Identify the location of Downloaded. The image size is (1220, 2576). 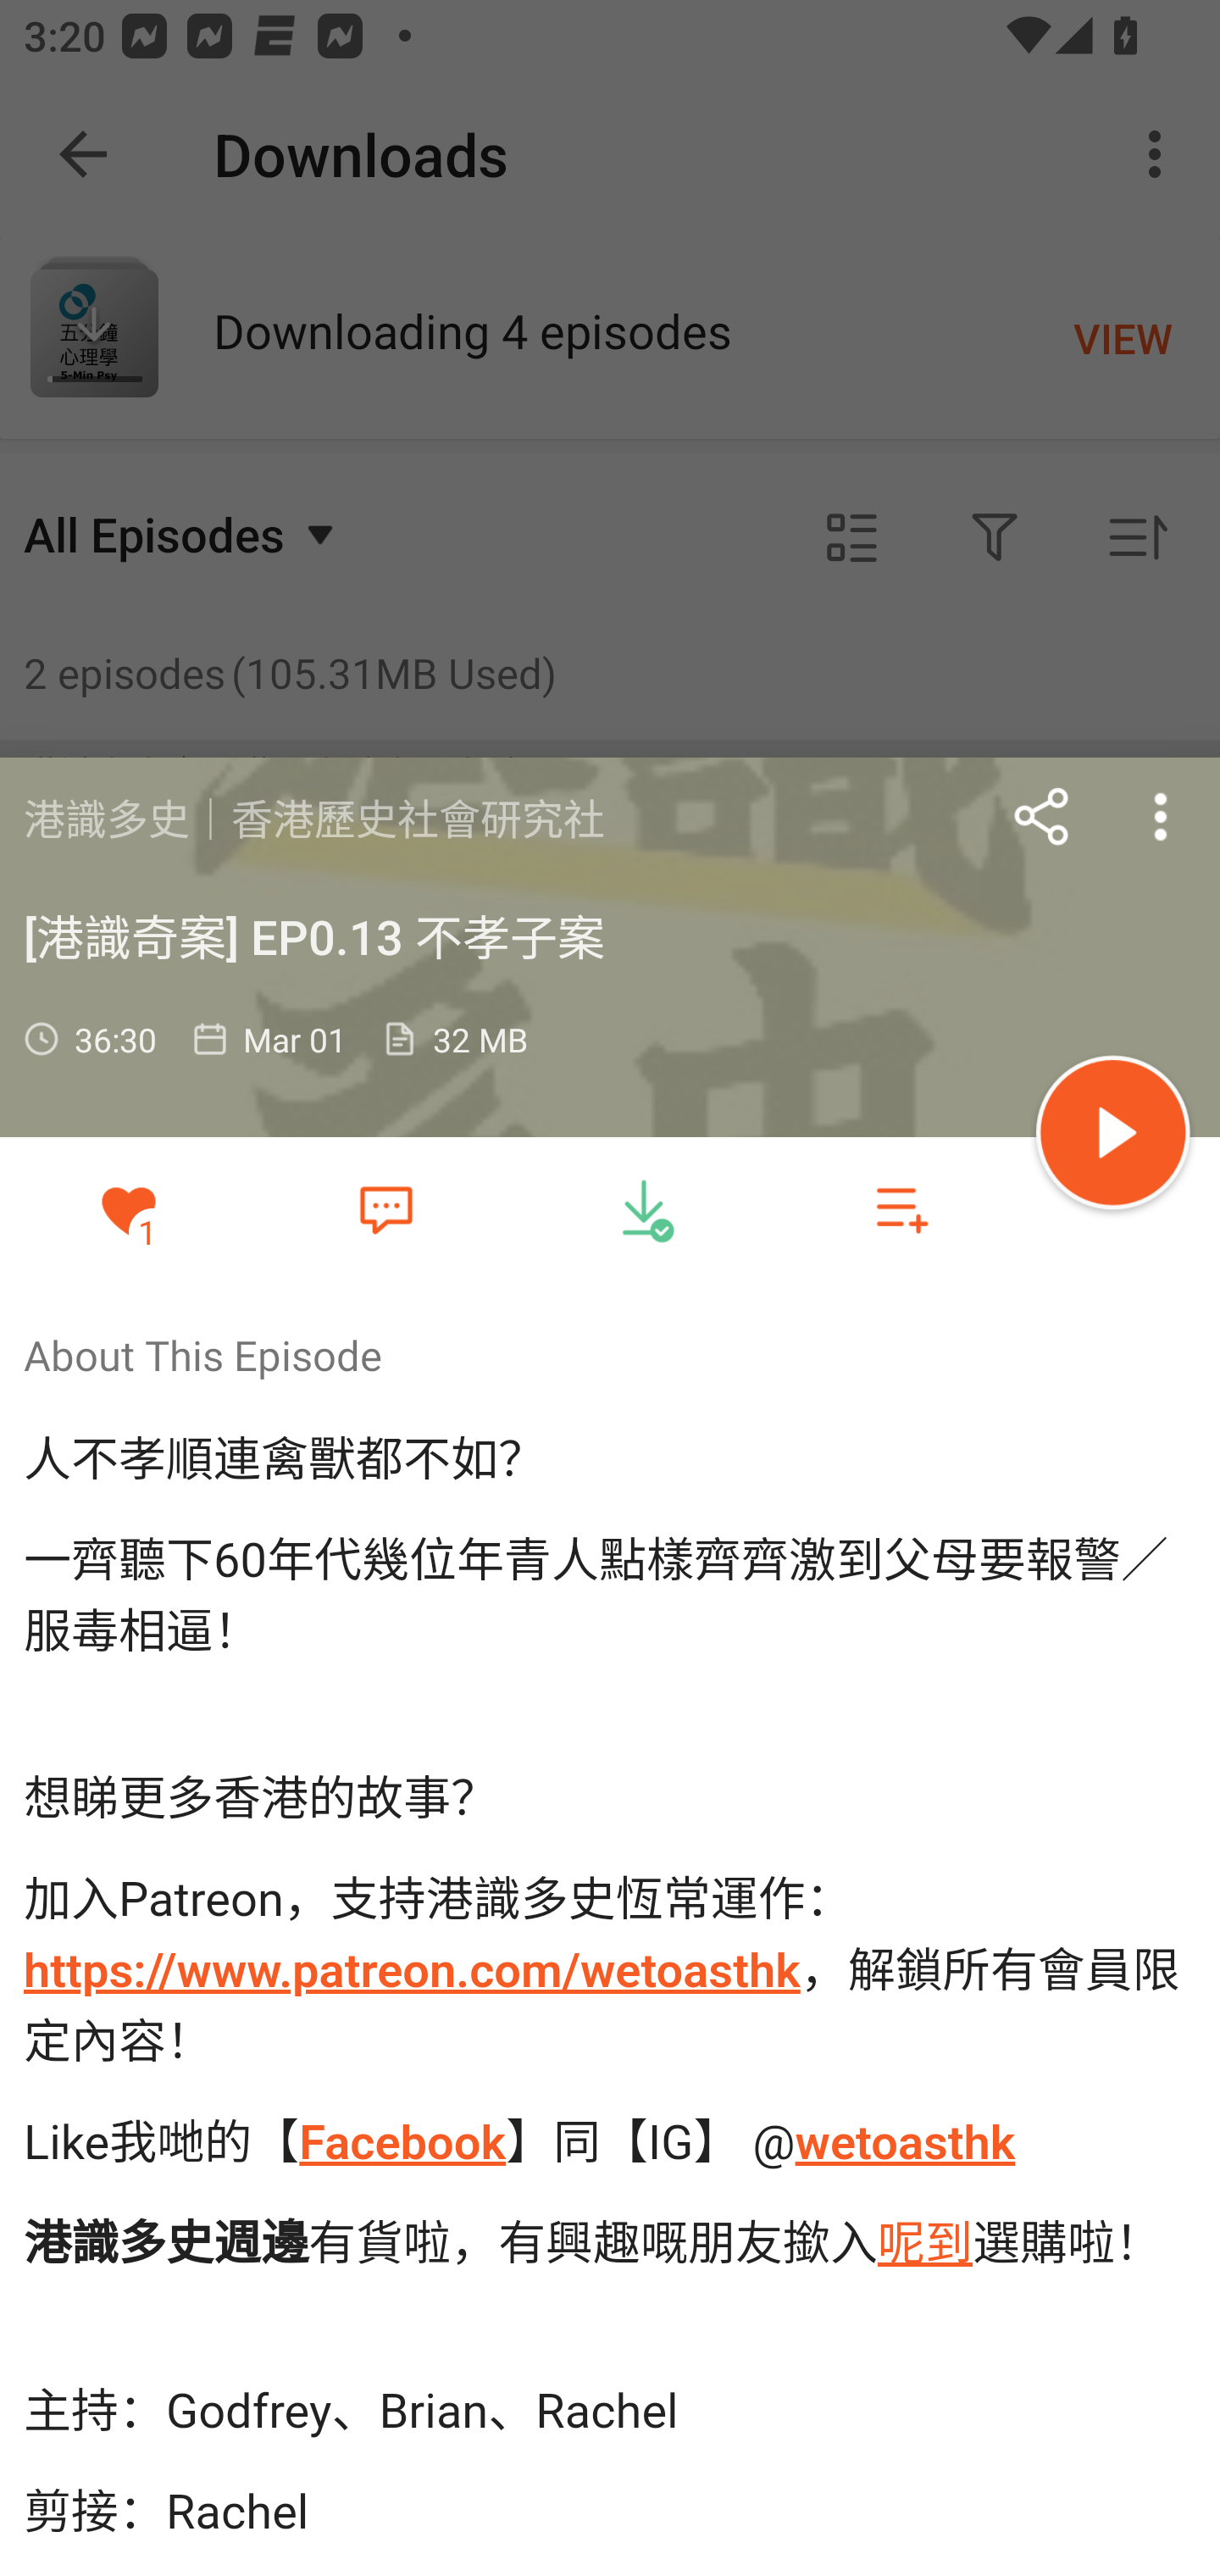
(644, 1208).